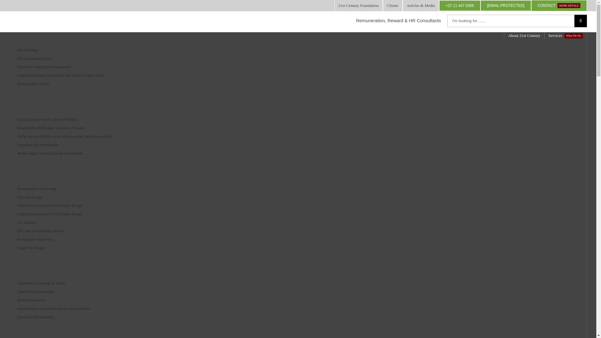 Image resolution: width=601 pixels, height=338 pixels. I want to click on Remuneration Design:, so click(393, 6).